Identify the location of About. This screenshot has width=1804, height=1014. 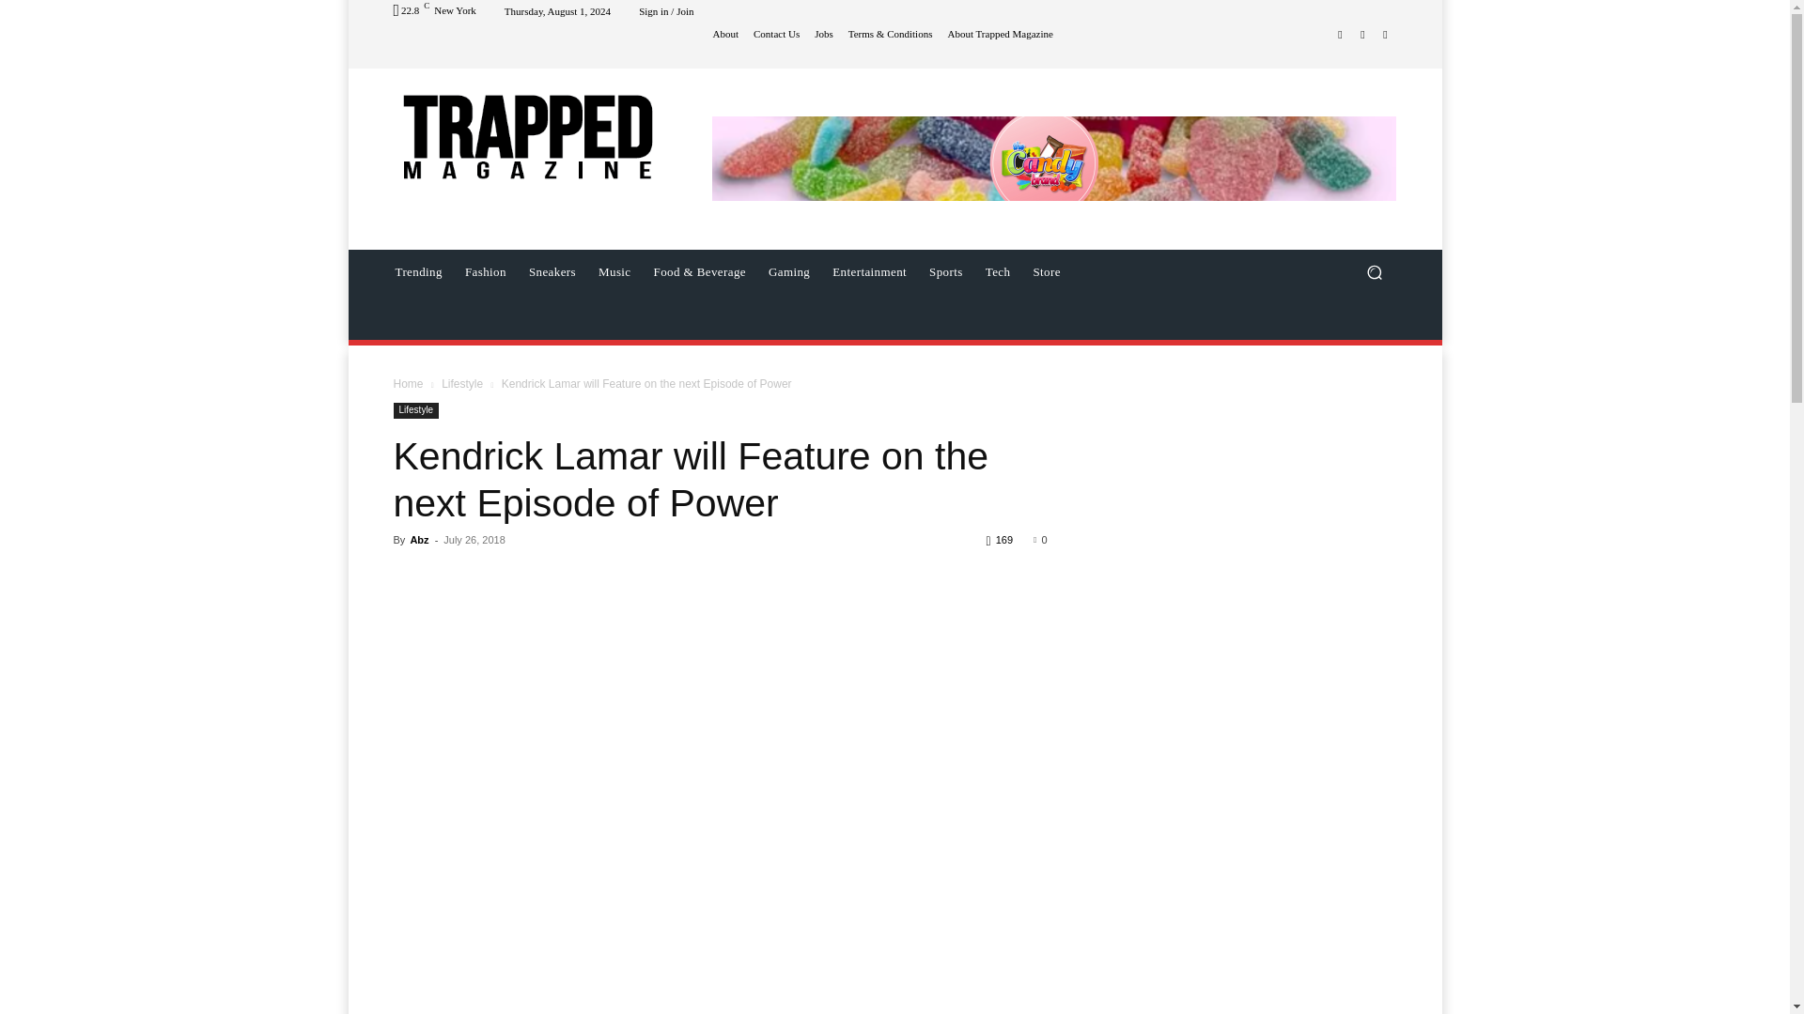
(723, 34).